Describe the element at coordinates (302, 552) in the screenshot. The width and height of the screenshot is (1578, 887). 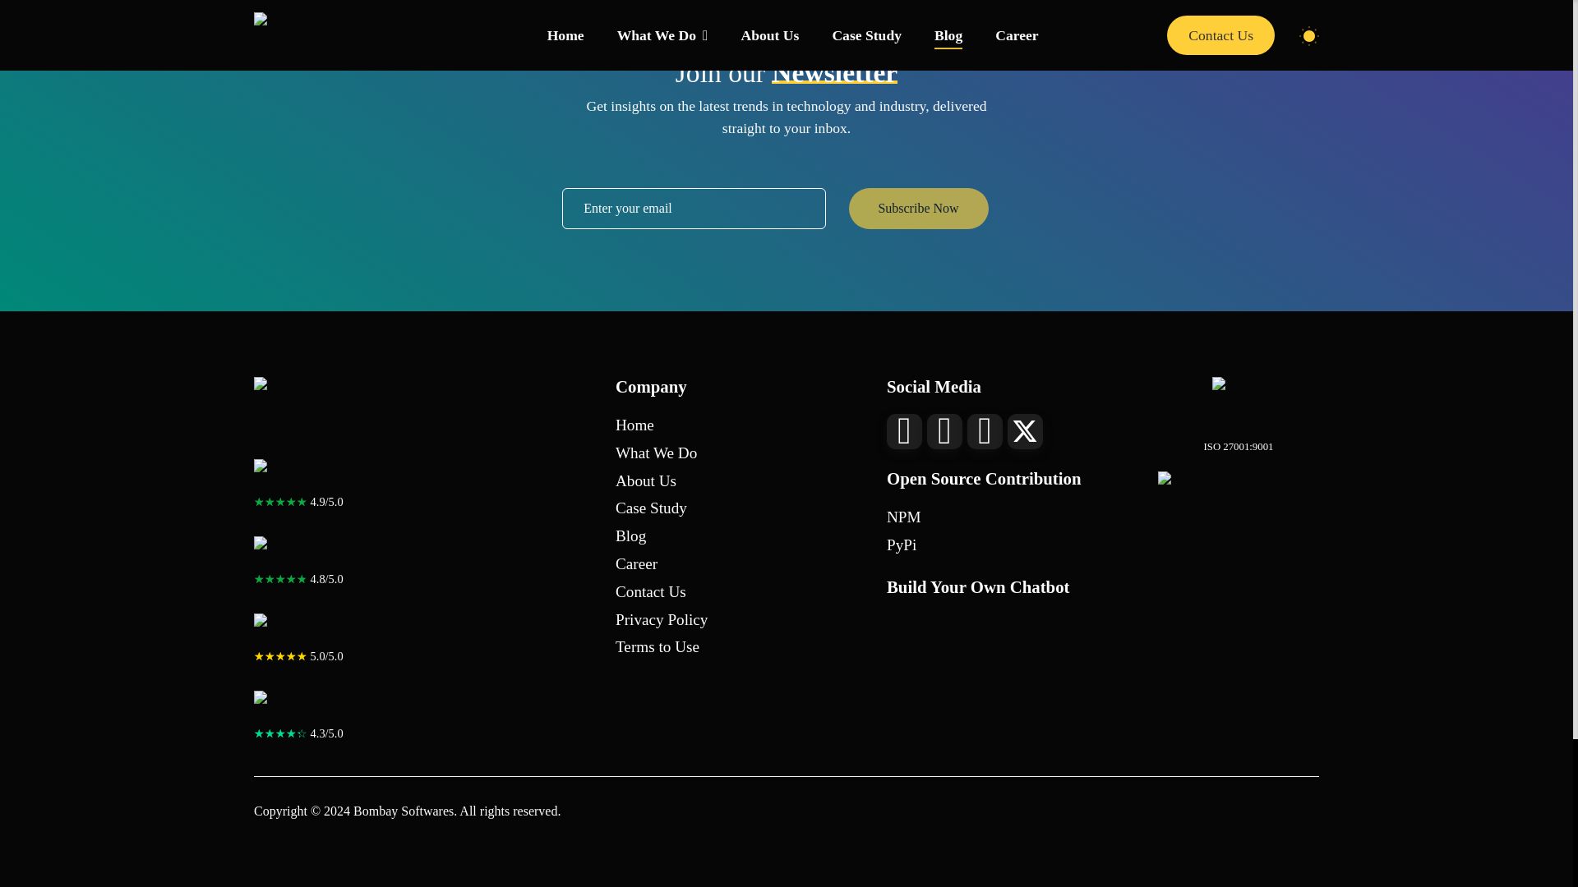
I see `Ambition Box` at that location.